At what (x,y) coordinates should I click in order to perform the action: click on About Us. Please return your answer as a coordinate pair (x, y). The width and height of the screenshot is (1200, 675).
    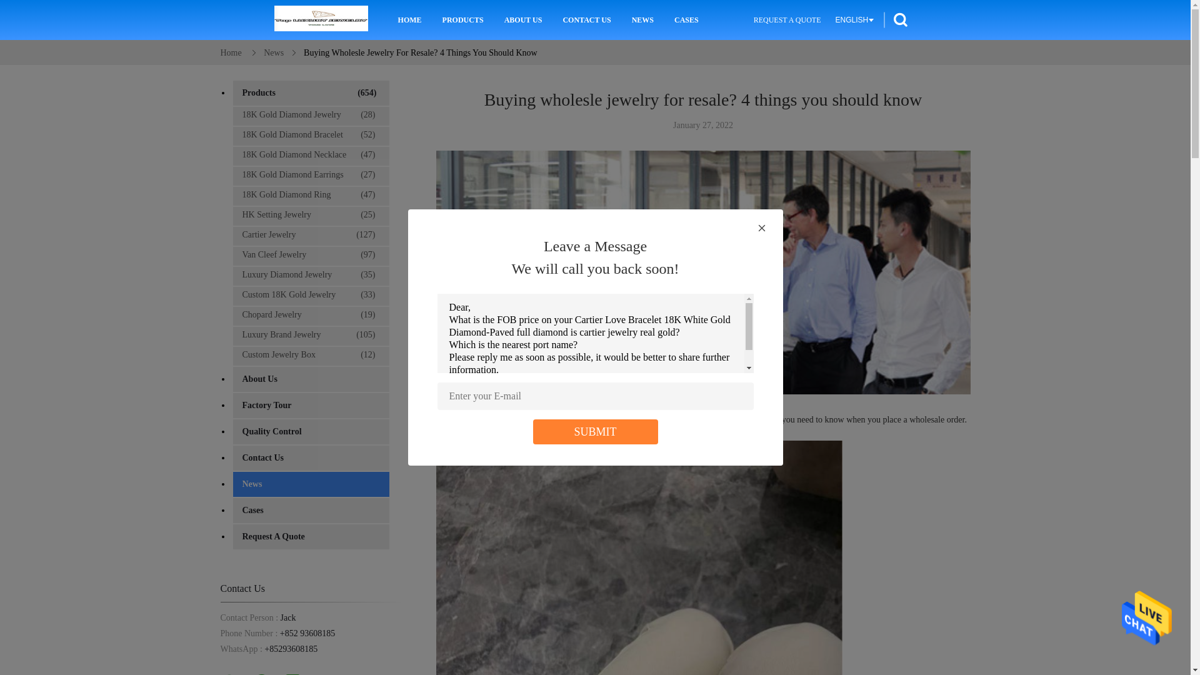
    Looking at the image, I should click on (311, 379).